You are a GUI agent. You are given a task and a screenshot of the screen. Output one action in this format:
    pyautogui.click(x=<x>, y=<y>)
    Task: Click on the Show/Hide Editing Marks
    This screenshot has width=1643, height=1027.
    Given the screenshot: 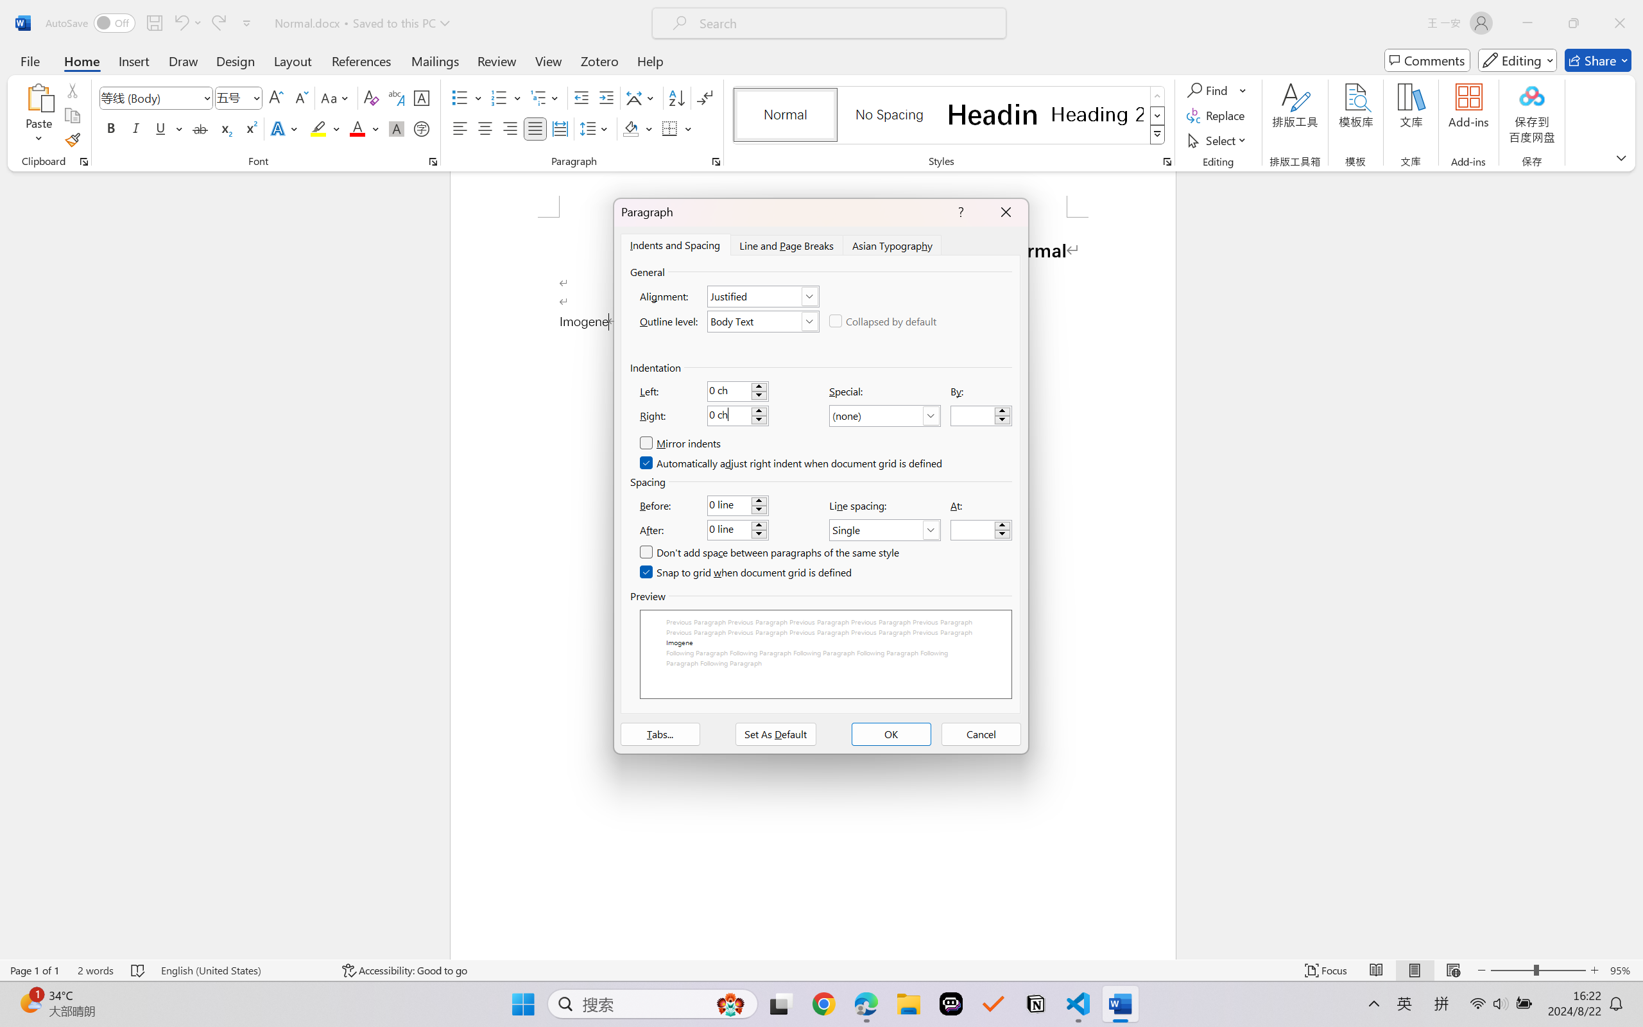 What is the action you would take?
    pyautogui.click(x=705, y=98)
    